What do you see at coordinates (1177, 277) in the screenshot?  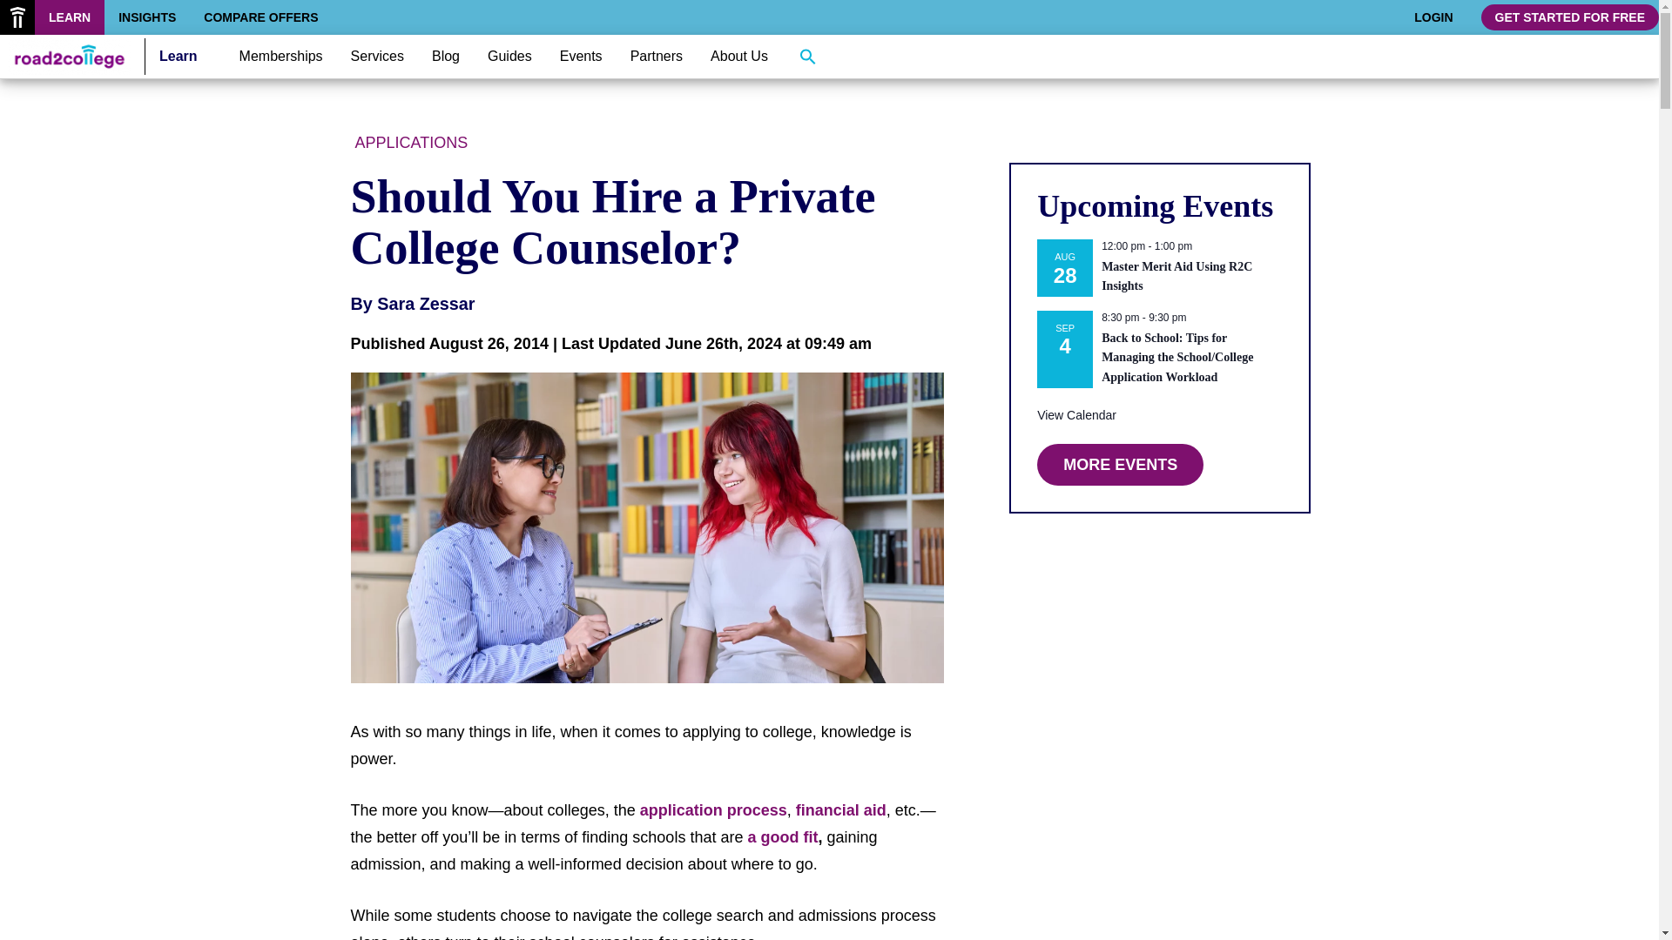 I see `Master Merit Aid Using R2C Insights` at bounding box center [1177, 277].